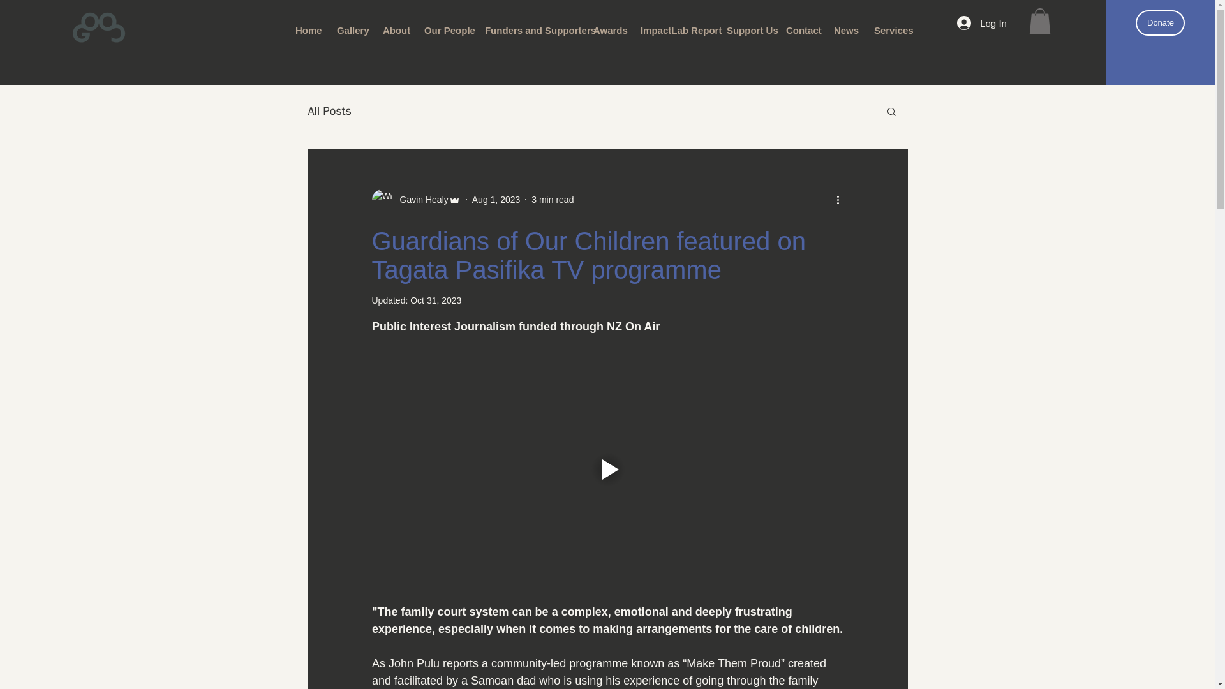 Image resolution: width=1225 pixels, height=689 pixels. What do you see at coordinates (436, 300) in the screenshot?
I see `Oct 31, 2023` at bounding box center [436, 300].